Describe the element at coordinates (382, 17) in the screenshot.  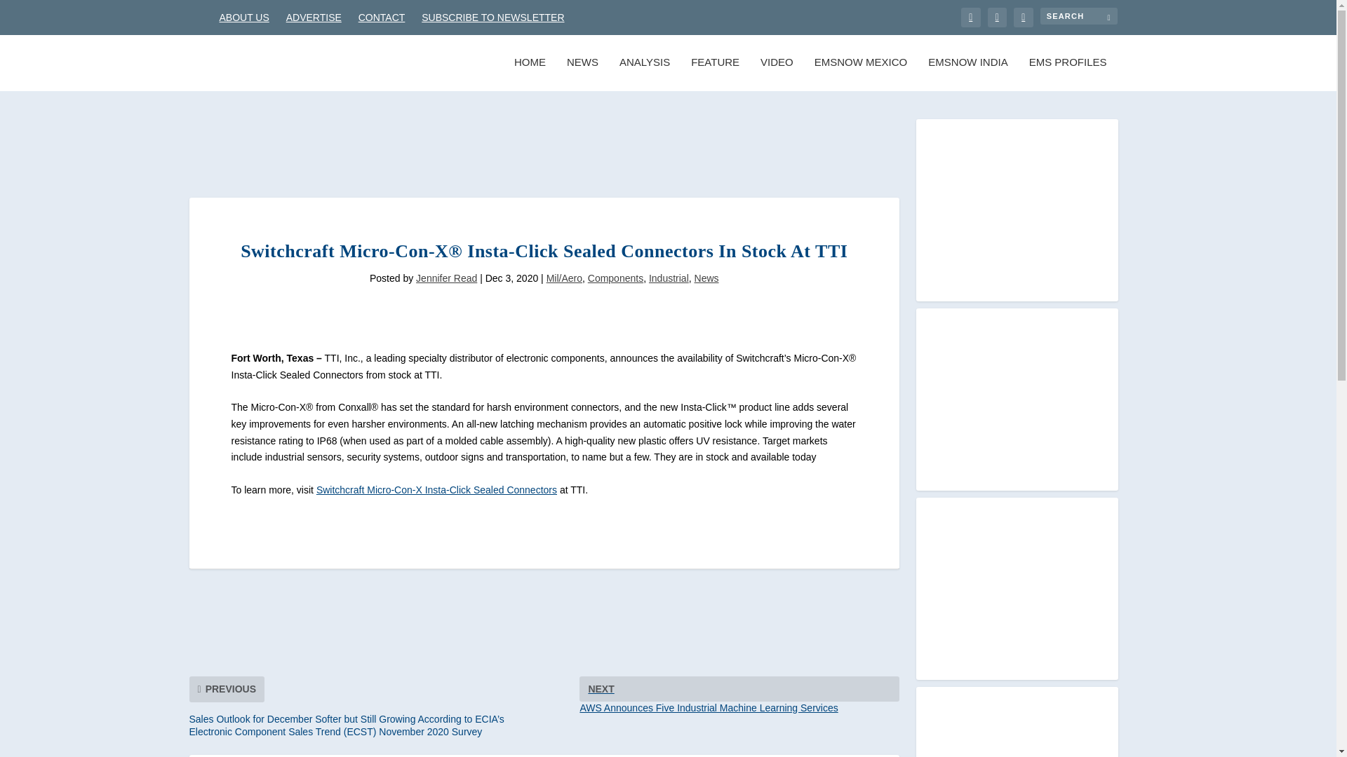
I see `ABOUT US` at that location.